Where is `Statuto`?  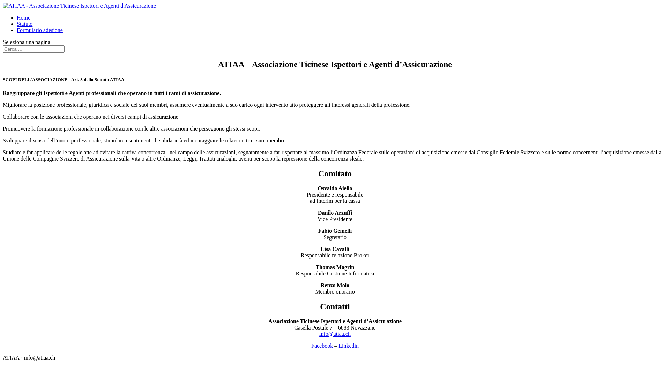
Statuto is located at coordinates (24, 24).